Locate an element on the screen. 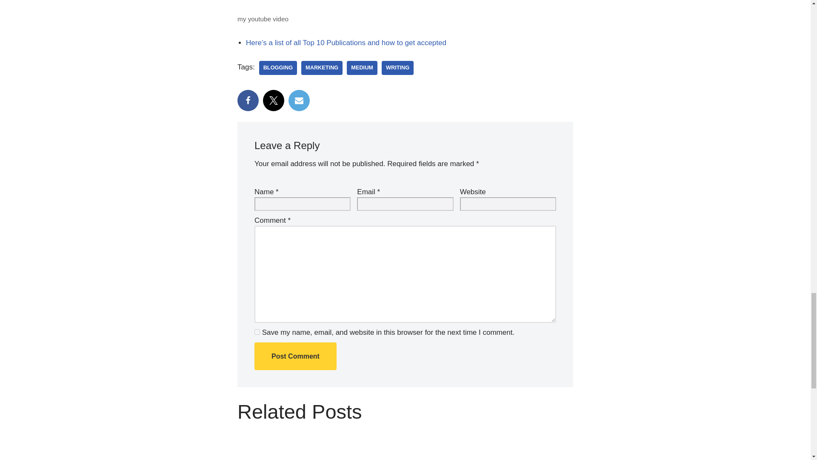 This screenshot has width=817, height=460. BLOGGING is located at coordinates (278, 68).